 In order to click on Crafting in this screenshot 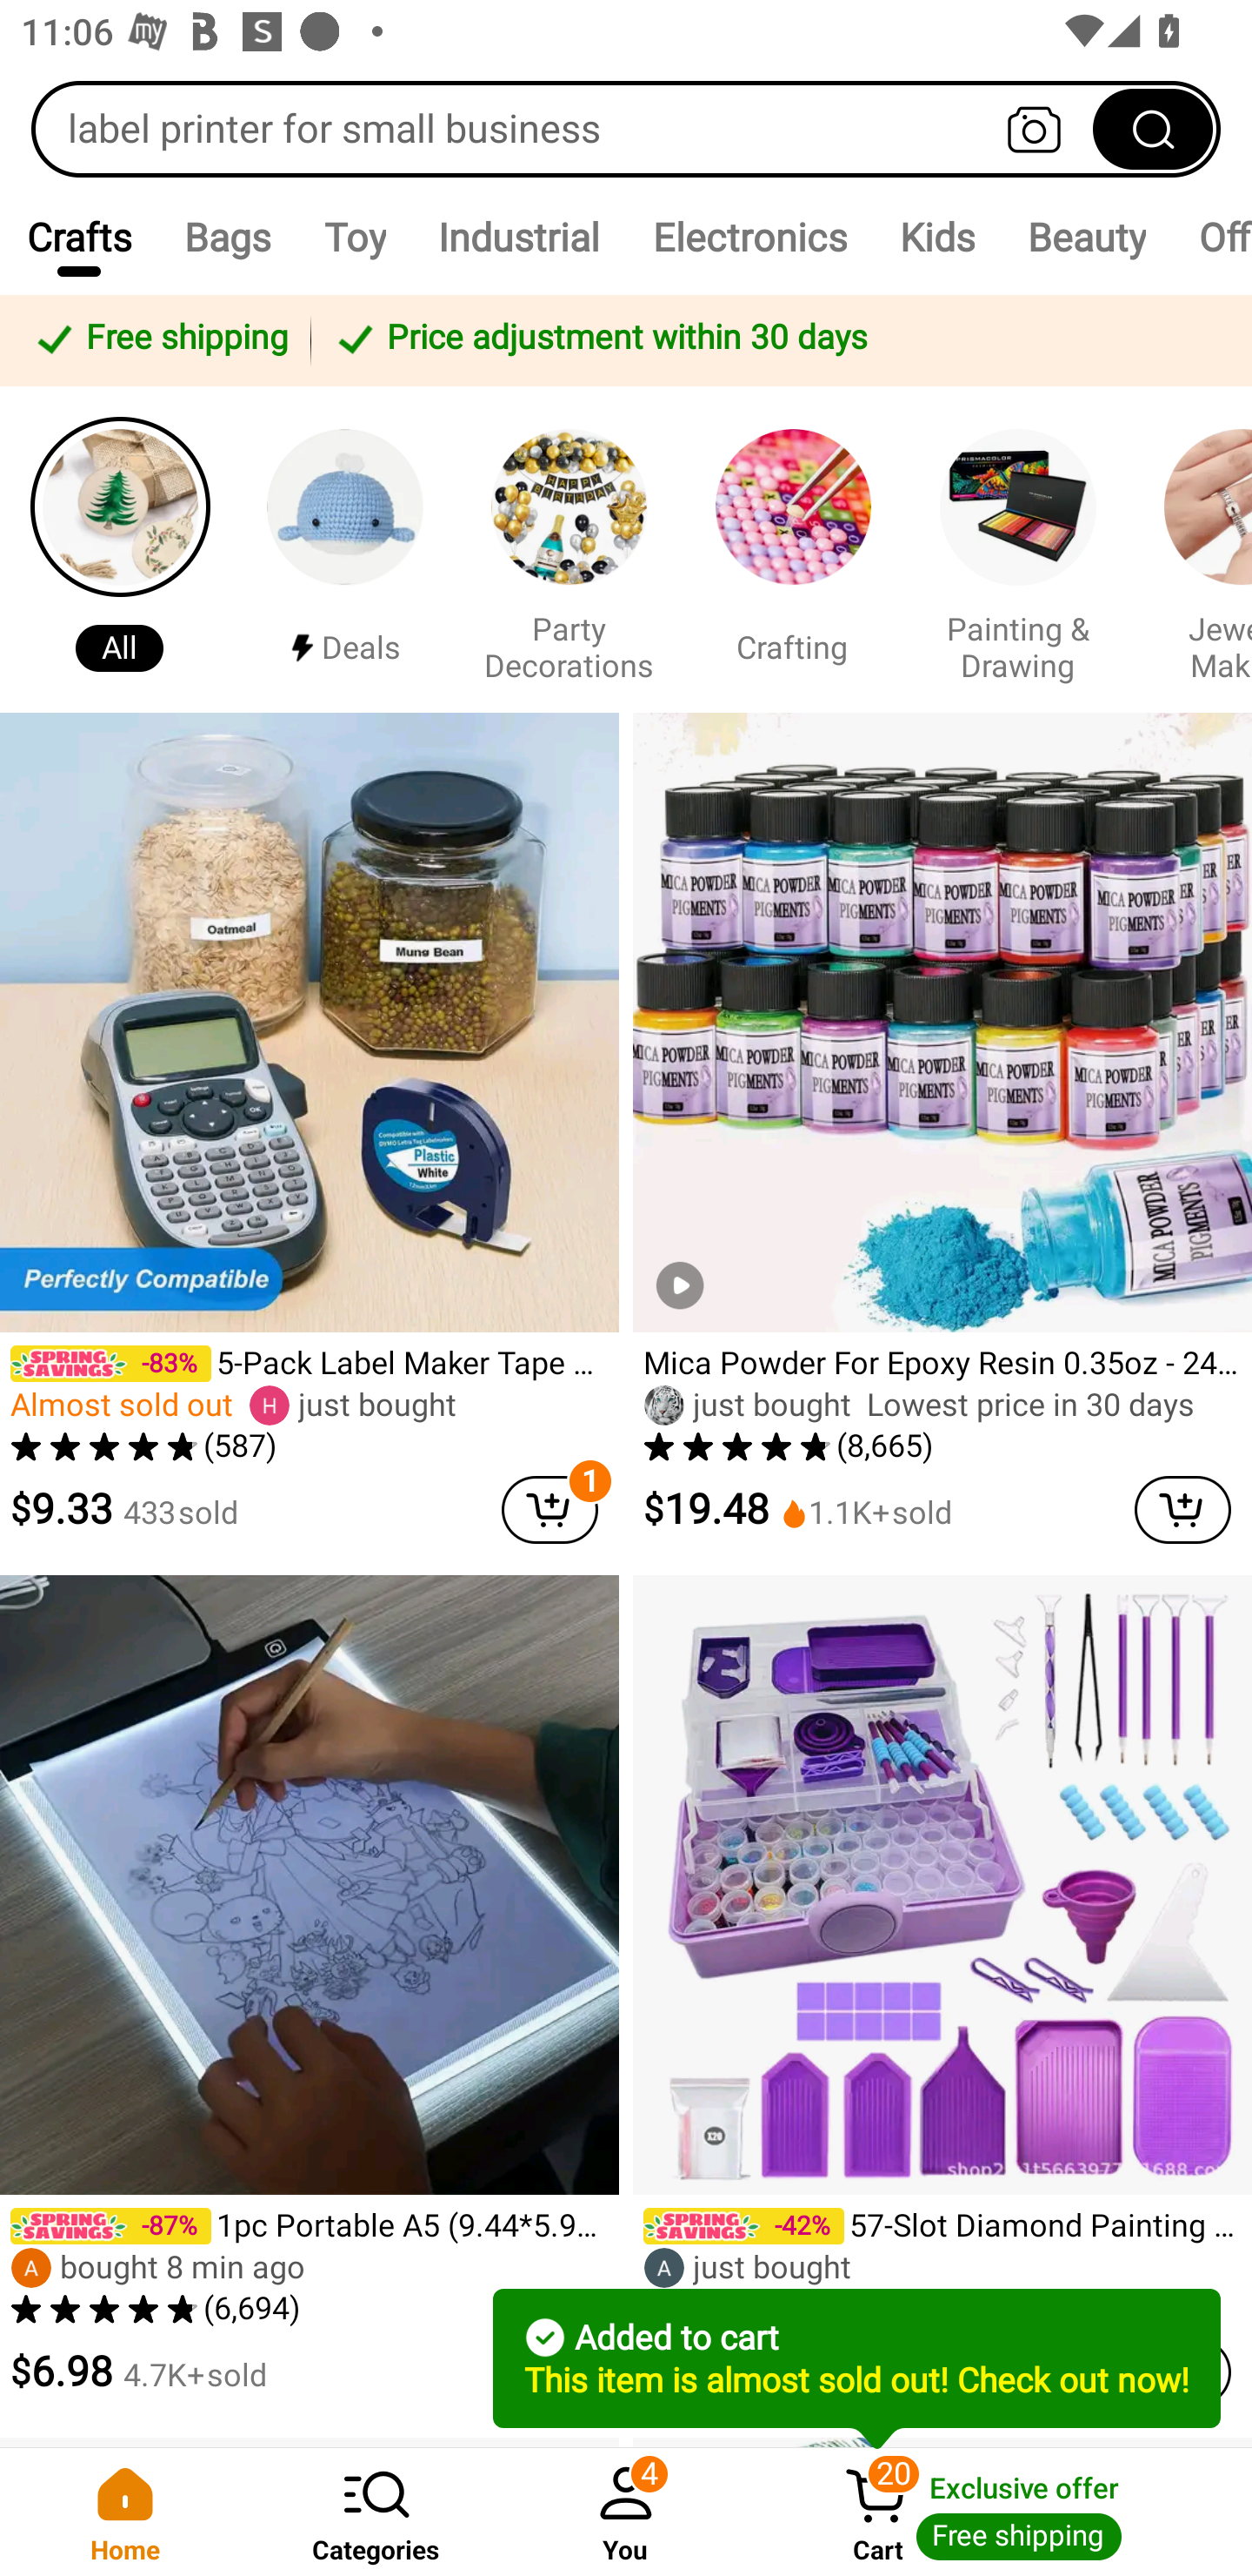, I will do `click(792, 548)`.